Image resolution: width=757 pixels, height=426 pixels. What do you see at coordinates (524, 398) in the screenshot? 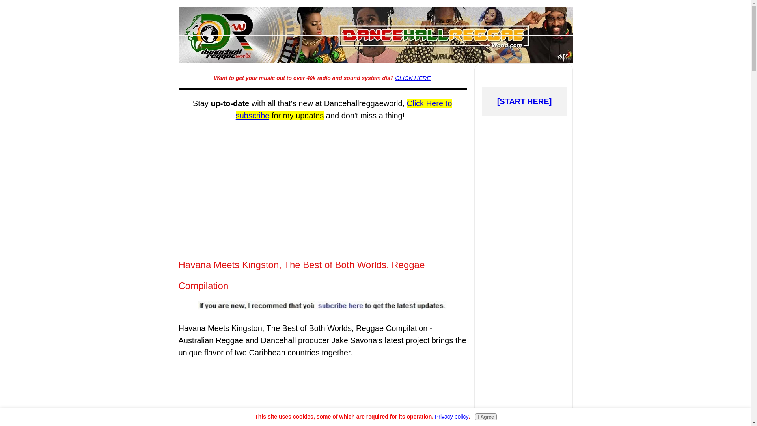
I see `Advertisement` at bounding box center [524, 398].